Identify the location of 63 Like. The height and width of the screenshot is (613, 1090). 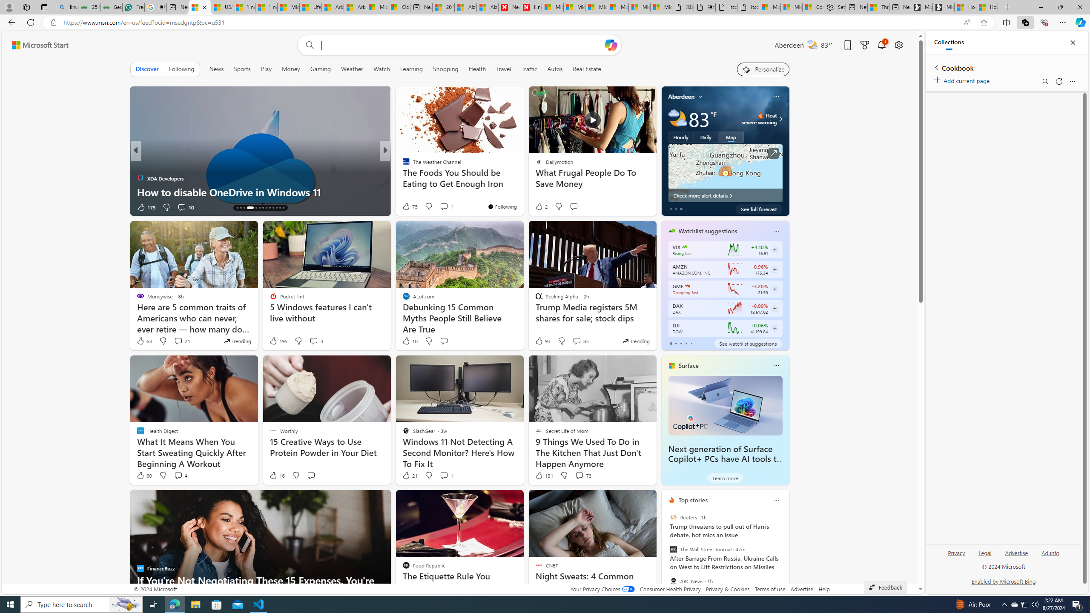
(144, 341).